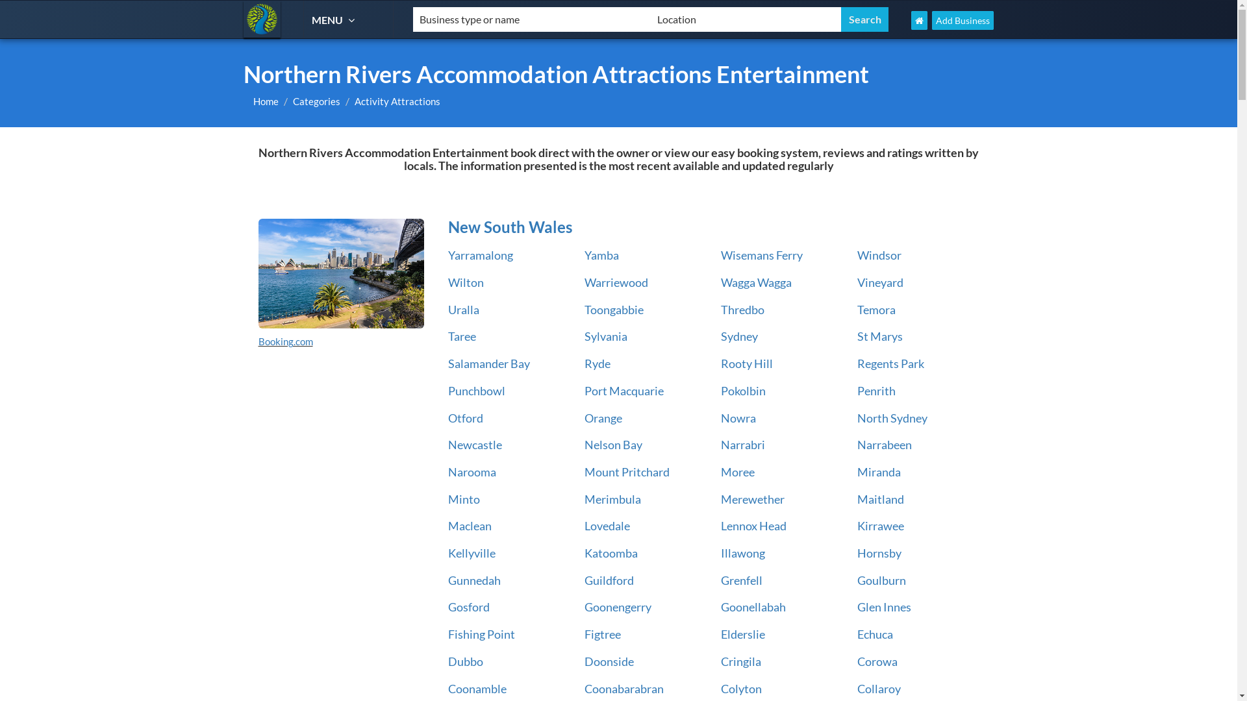  What do you see at coordinates (738, 472) in the screenshot?
I see `Moree` at bounding box center [738, 472].